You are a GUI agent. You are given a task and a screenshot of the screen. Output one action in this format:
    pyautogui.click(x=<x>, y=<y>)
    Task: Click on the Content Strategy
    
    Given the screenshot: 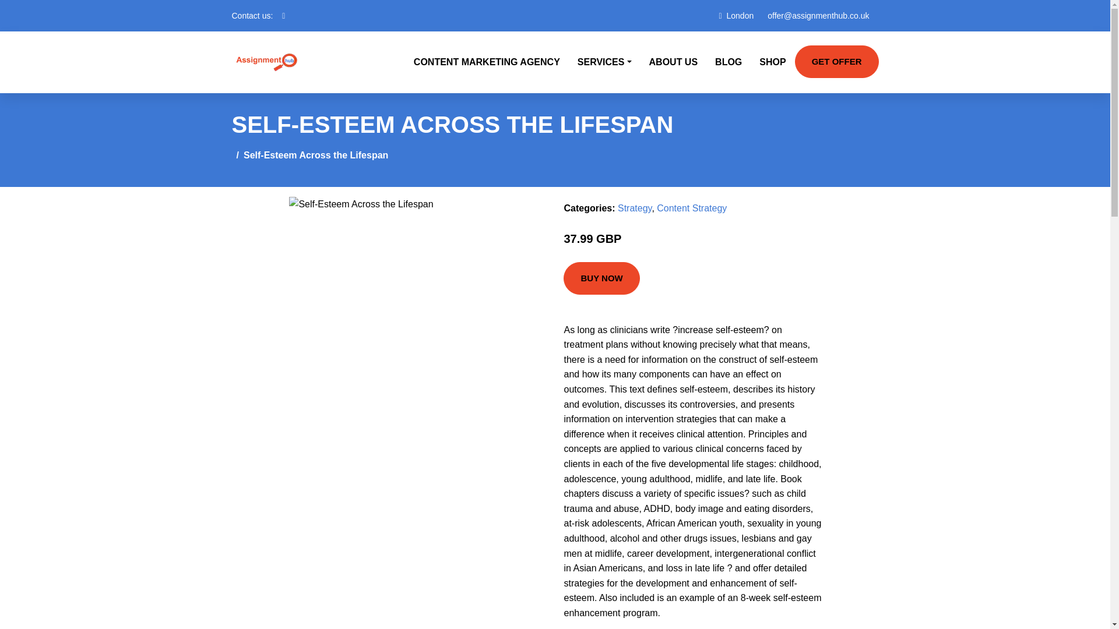 What is the action you would take?
    pyautogui.click(x=691, y=208)
    